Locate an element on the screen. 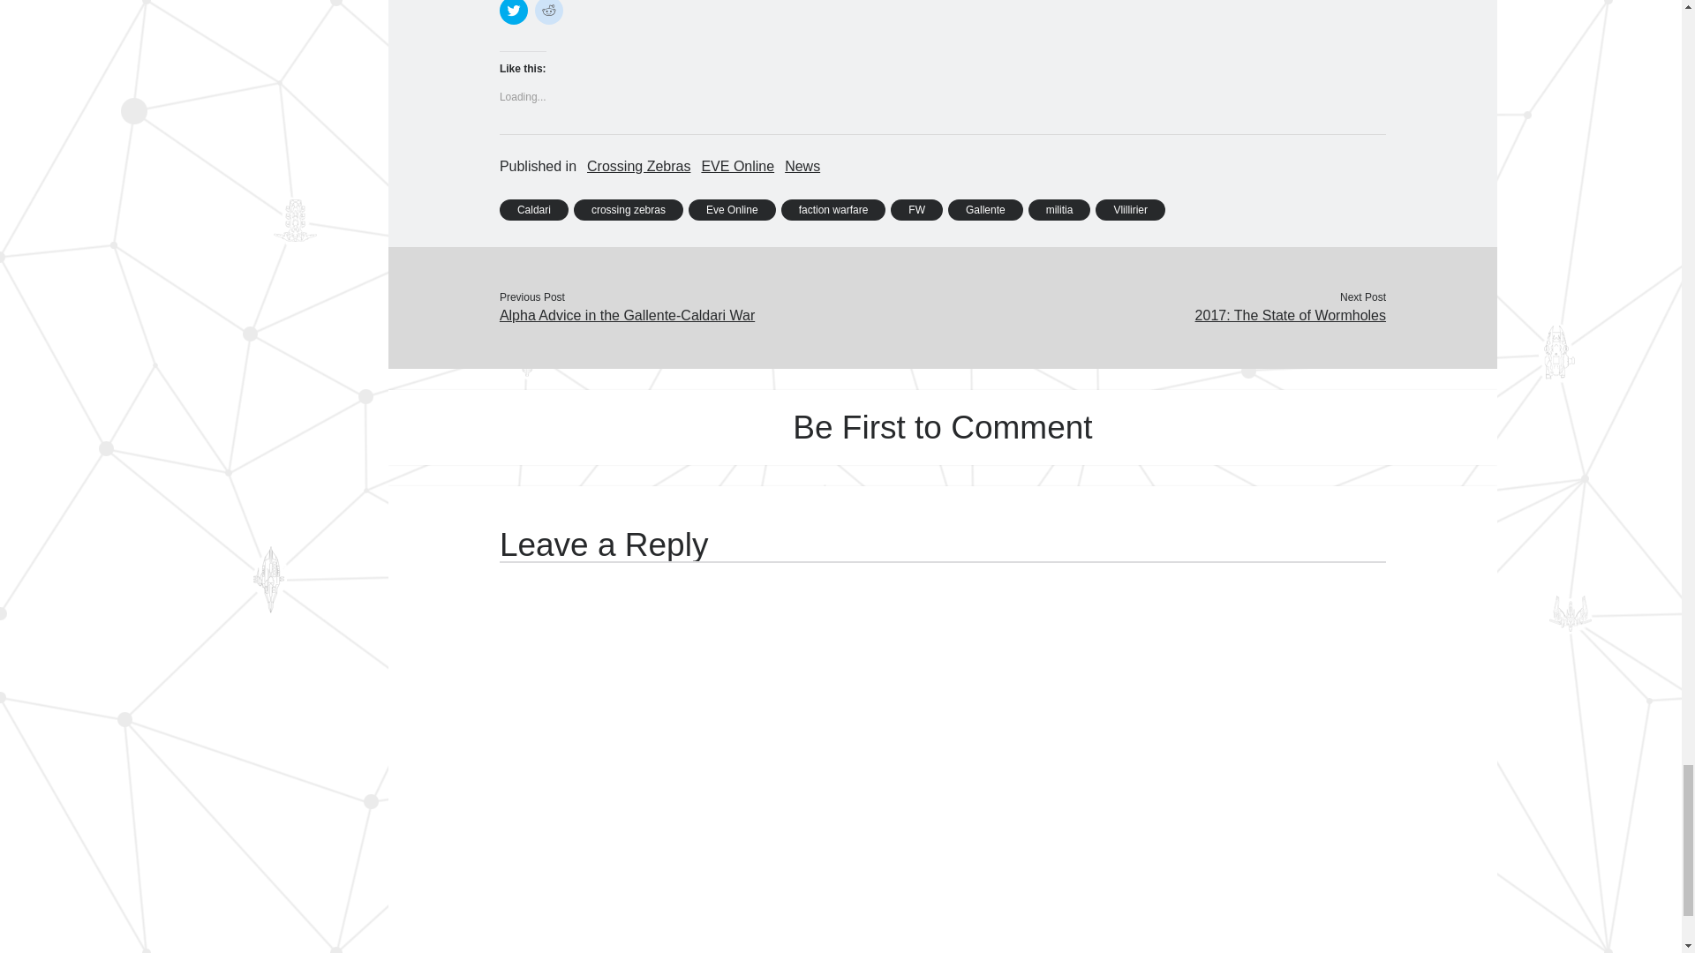 The width and height of the screenshot is (1695, 953). View all posts in Crossing Zebras is located at coordinates (637, 166).